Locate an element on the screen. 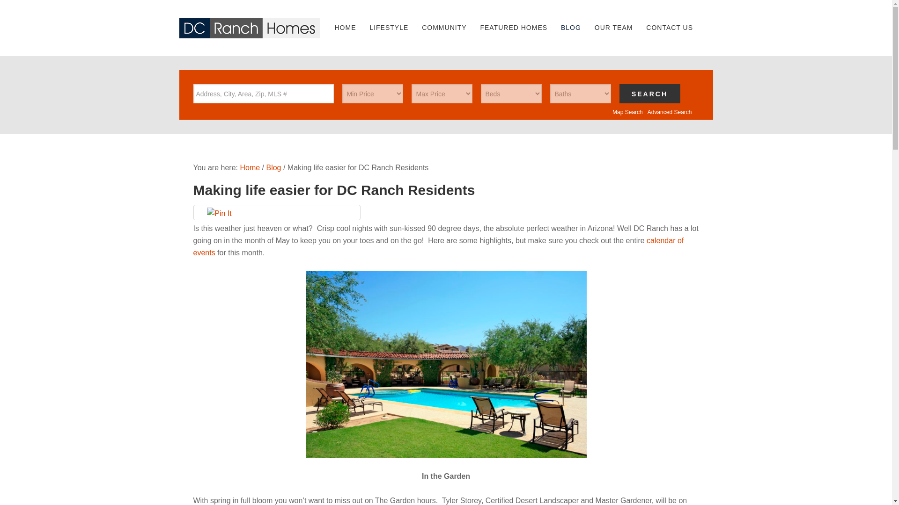 The height and width of the screenshot is (505, 899). BLOG is located at coordinates (571, 27).